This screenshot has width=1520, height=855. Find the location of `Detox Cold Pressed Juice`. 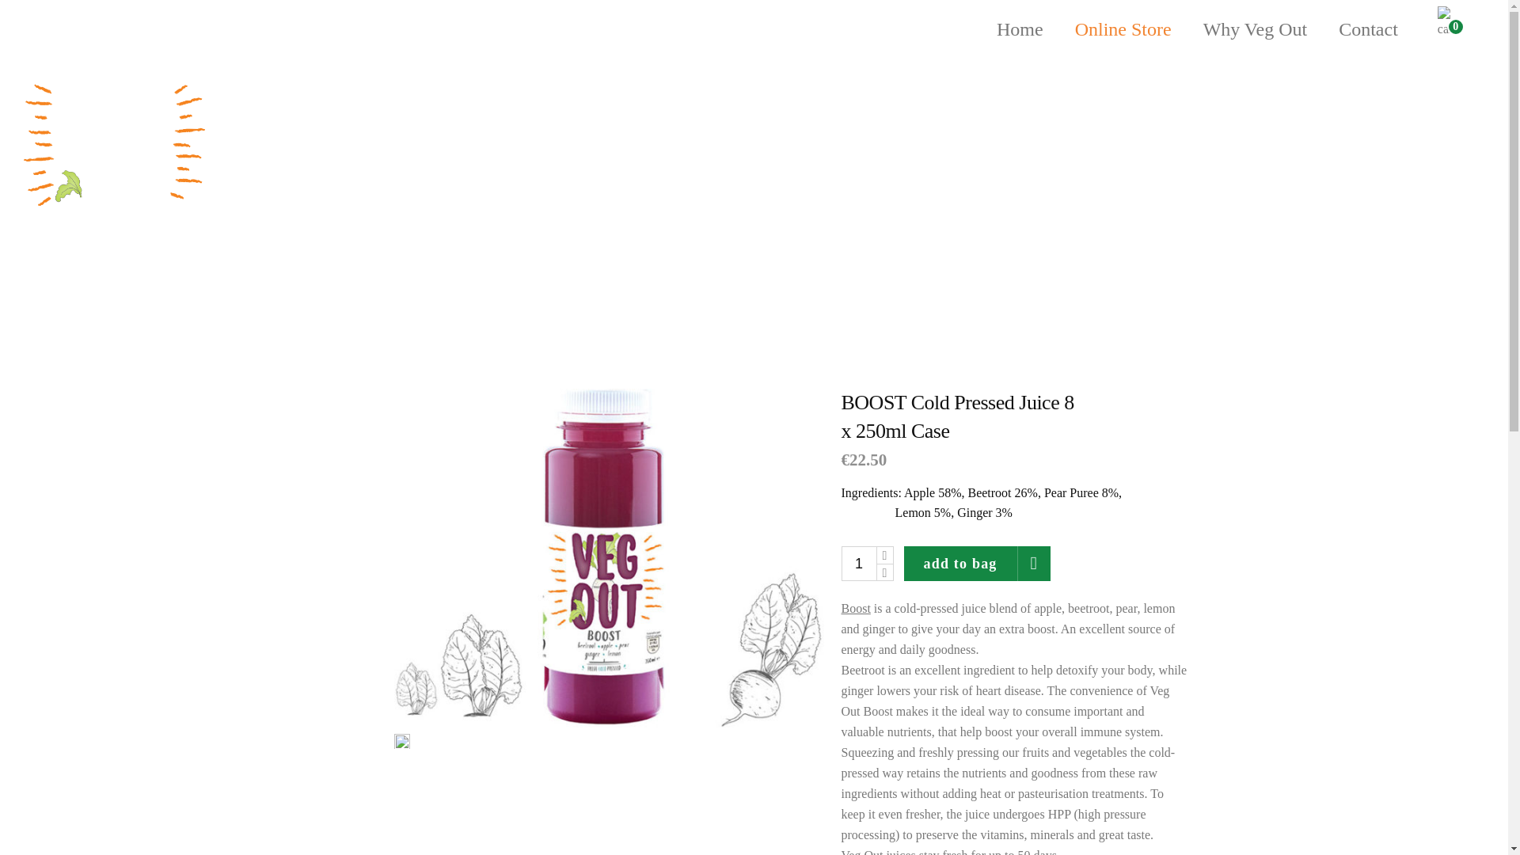

Detox Cold Pressed Juice is located at coordinates (608, 558).